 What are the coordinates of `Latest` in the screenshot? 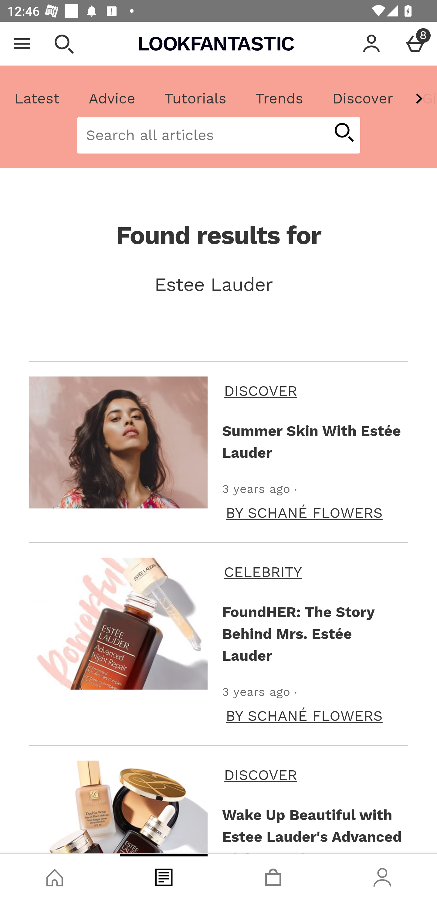 It's located at (37, 99).